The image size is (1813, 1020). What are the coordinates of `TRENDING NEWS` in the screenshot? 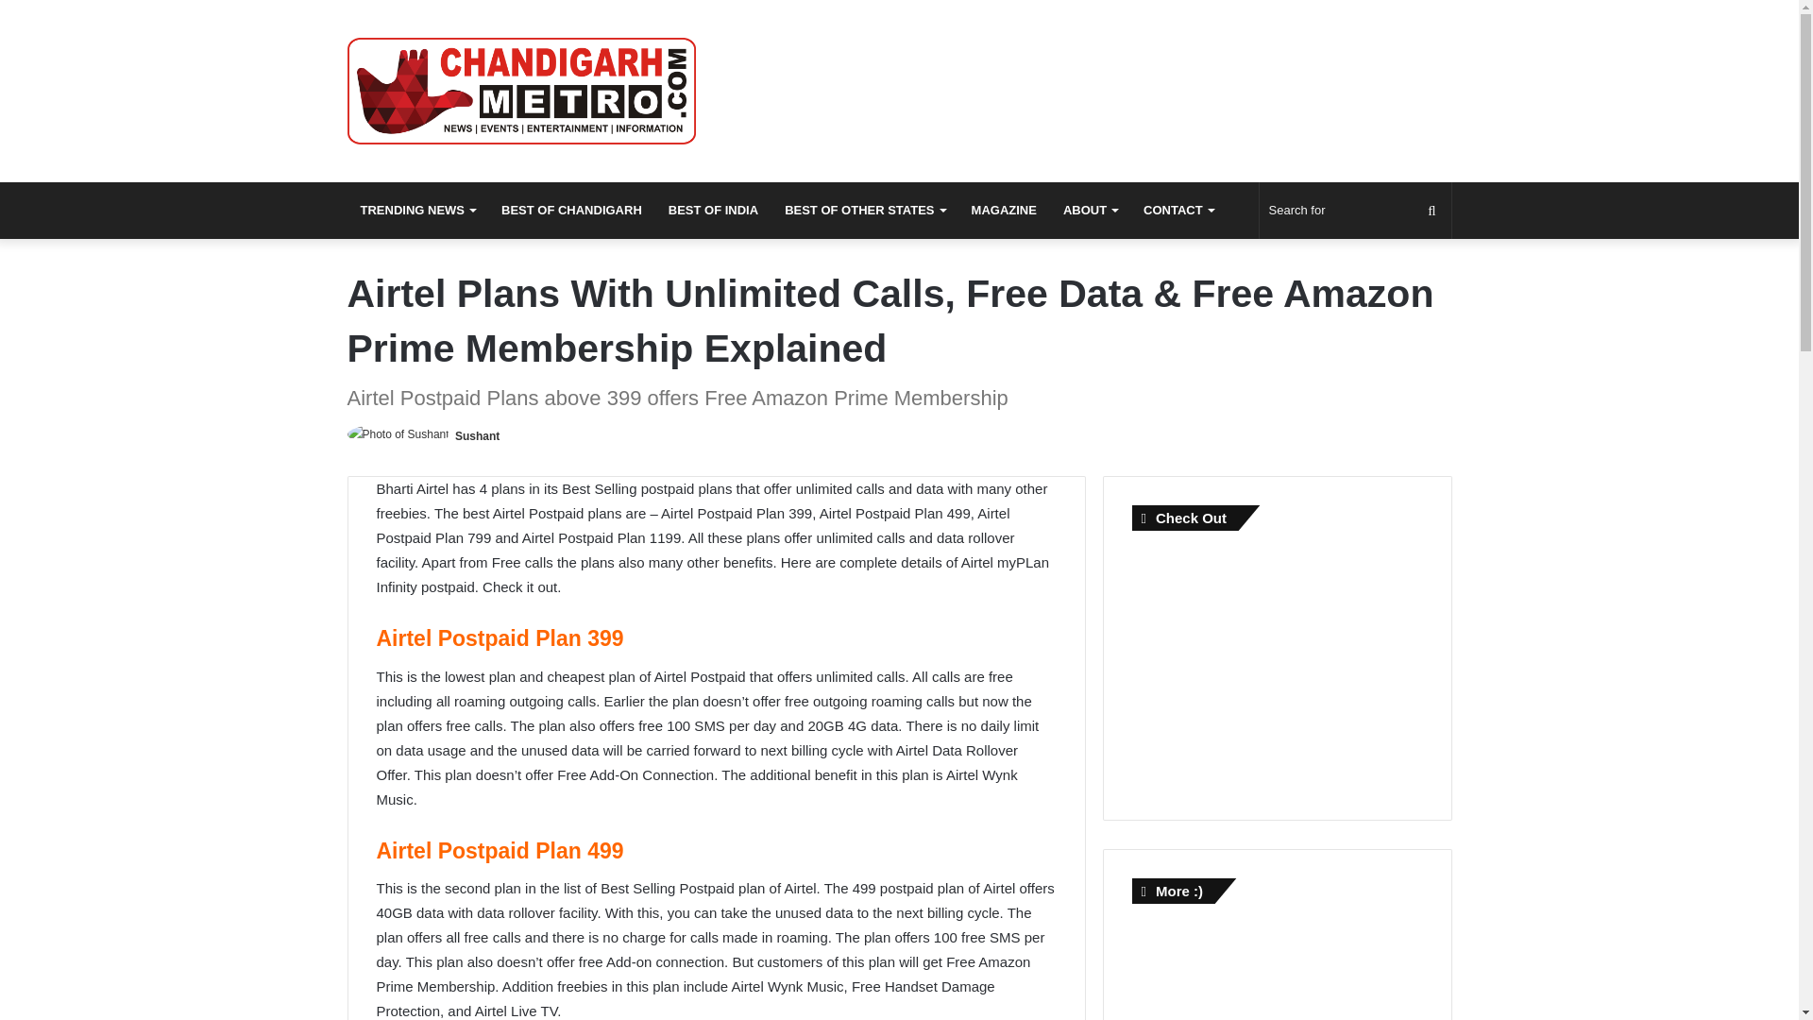 It's located at (418, 210).